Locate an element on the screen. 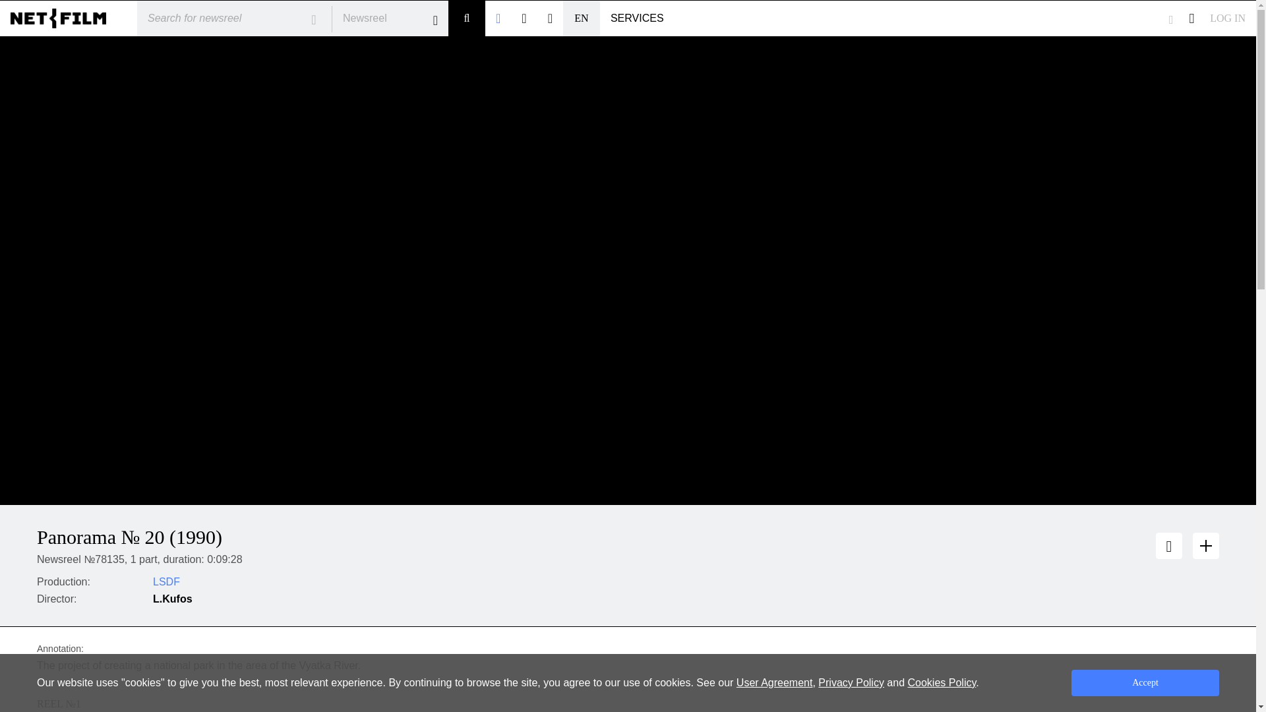 This screenshot has height=712, width=1266. Add entire film is located at coordinates (1168, 545).